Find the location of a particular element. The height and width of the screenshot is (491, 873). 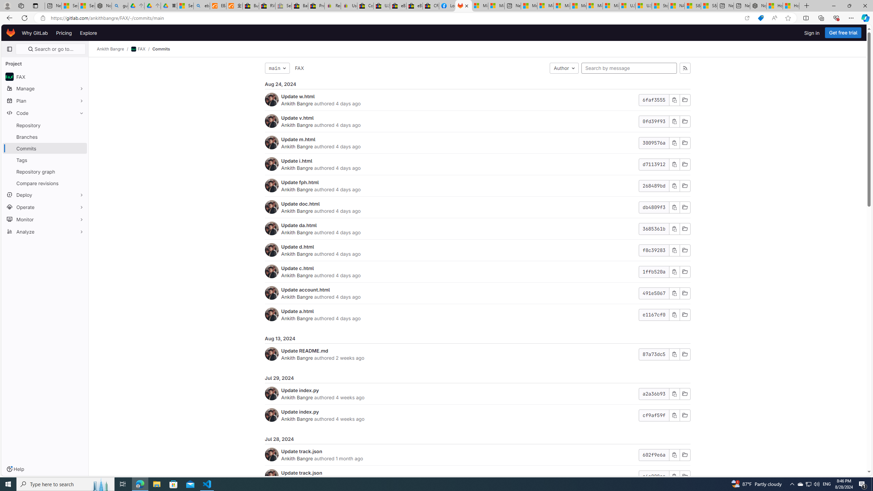

Compare revisions is located at coordinates (45, 183).